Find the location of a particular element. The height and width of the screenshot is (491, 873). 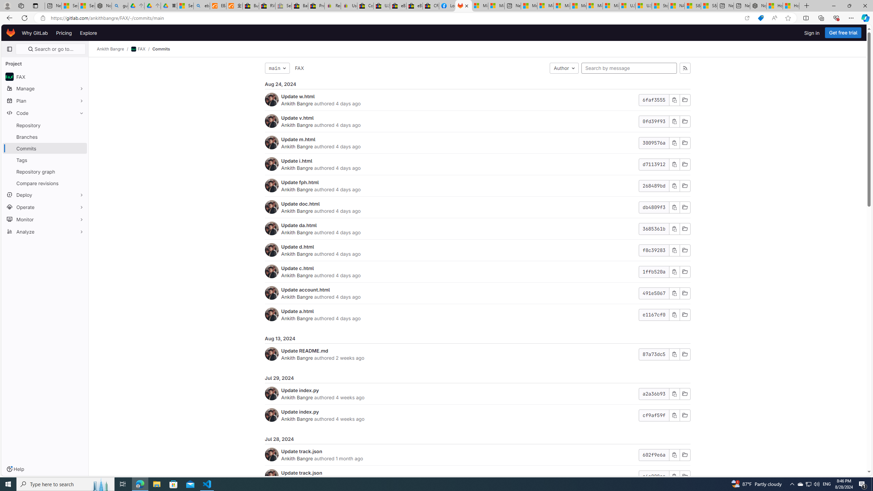

Compare revisions is located at coordinates (45, 183).